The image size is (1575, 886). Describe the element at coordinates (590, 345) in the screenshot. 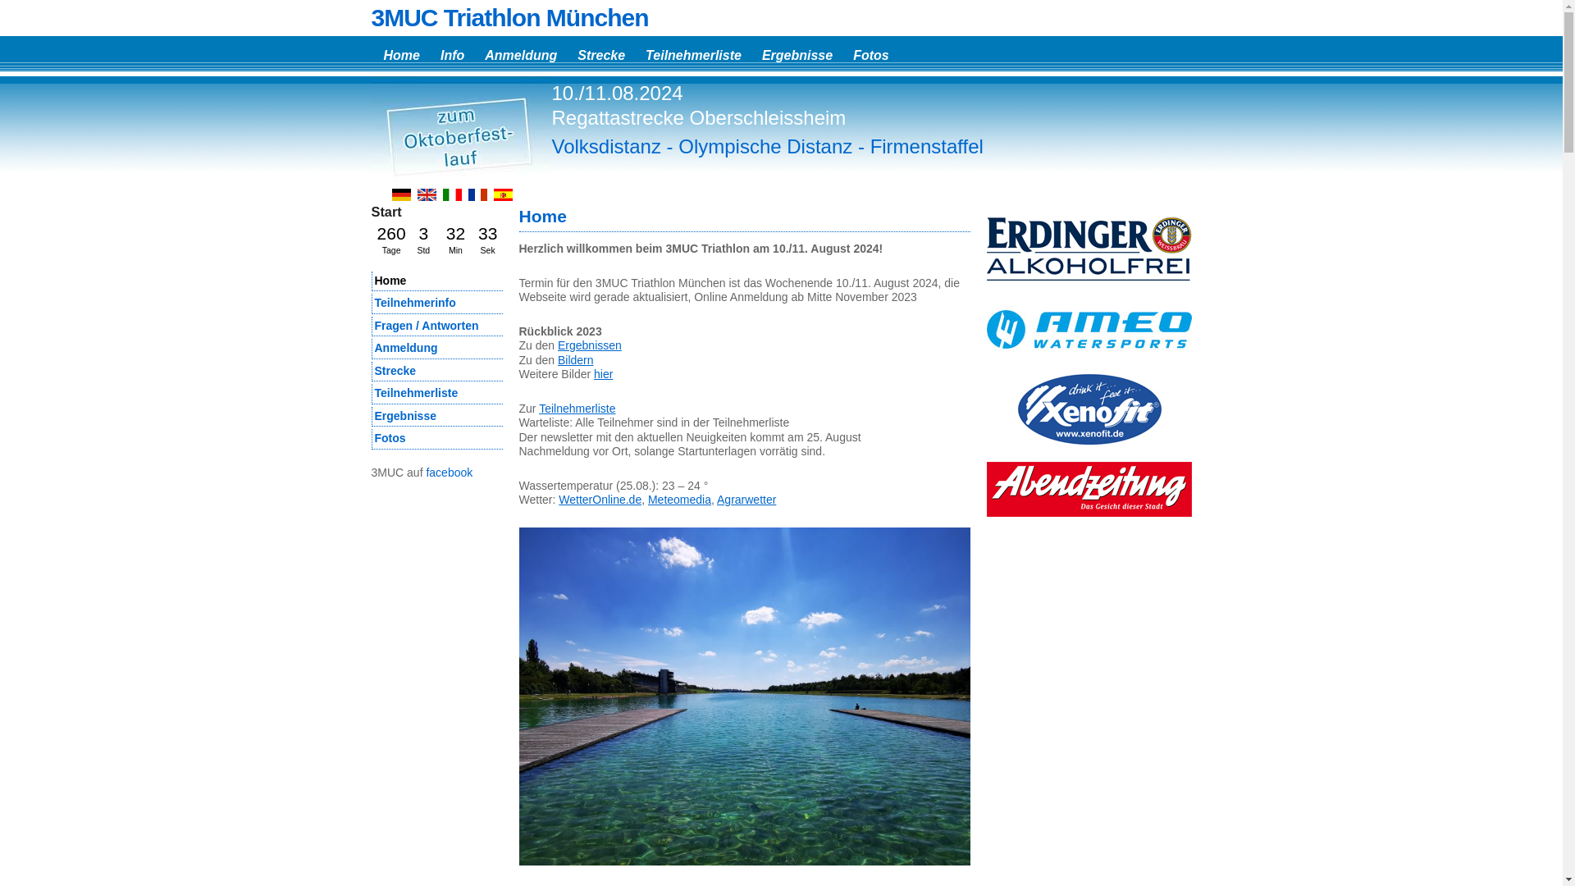

I see `Ergebnissen` at that location.